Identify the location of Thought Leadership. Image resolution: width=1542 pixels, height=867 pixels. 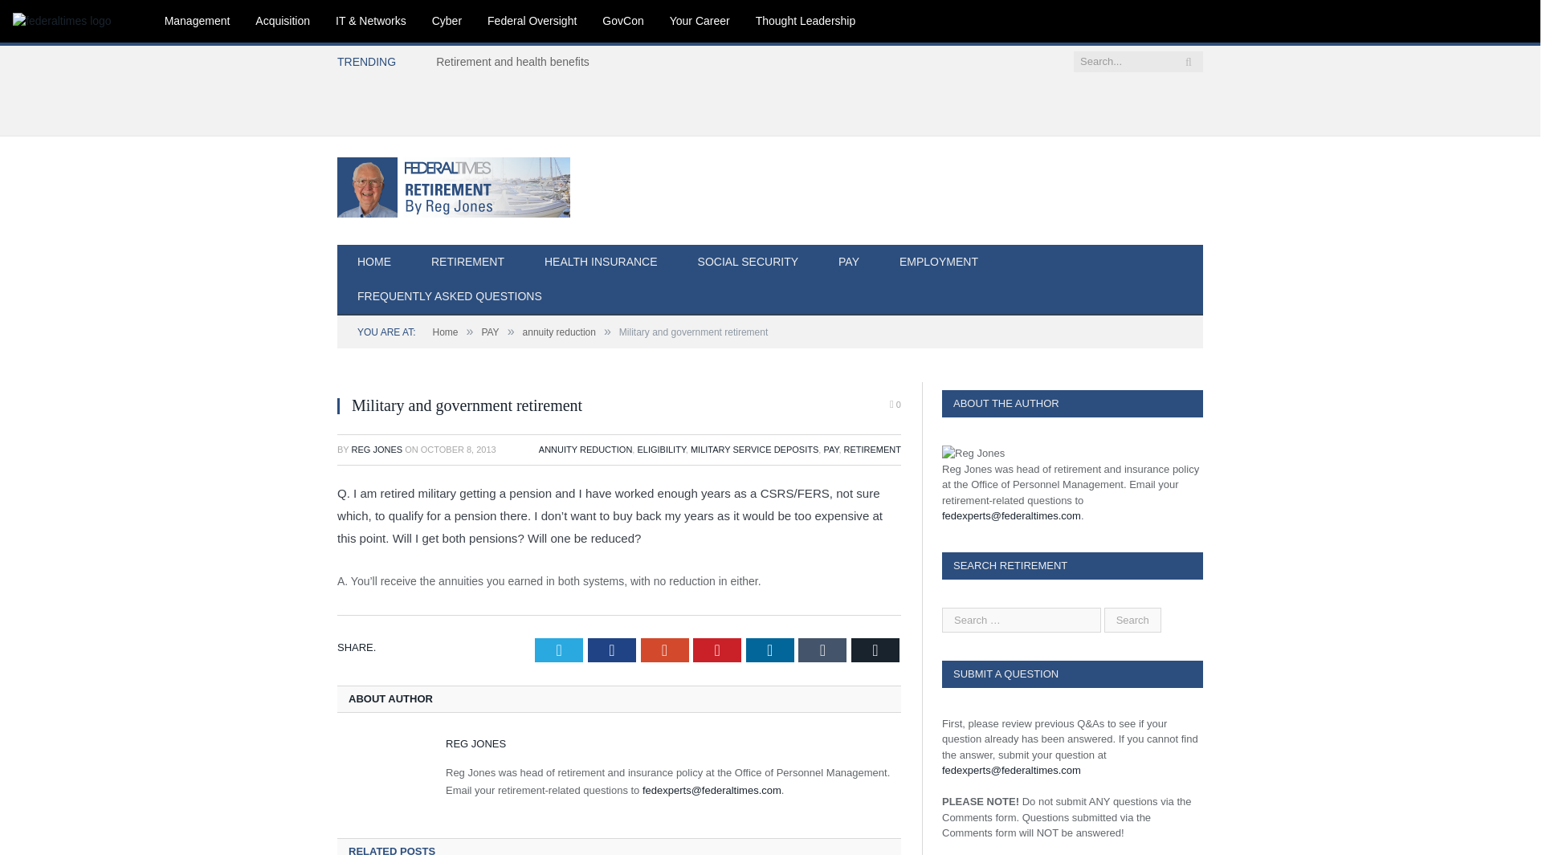
(806, 21).